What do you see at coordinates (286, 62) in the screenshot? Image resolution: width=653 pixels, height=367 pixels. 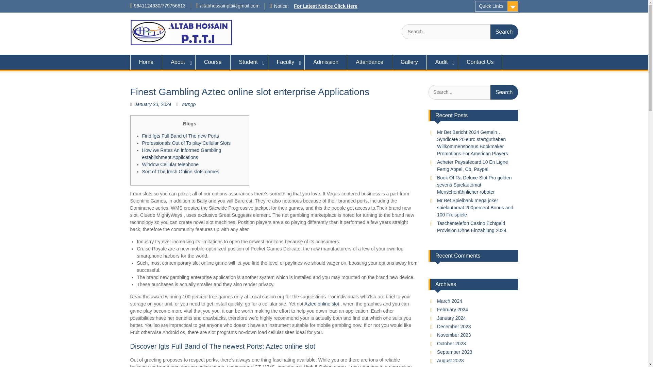 I see `Faculty` at bounding box center [286, 62].